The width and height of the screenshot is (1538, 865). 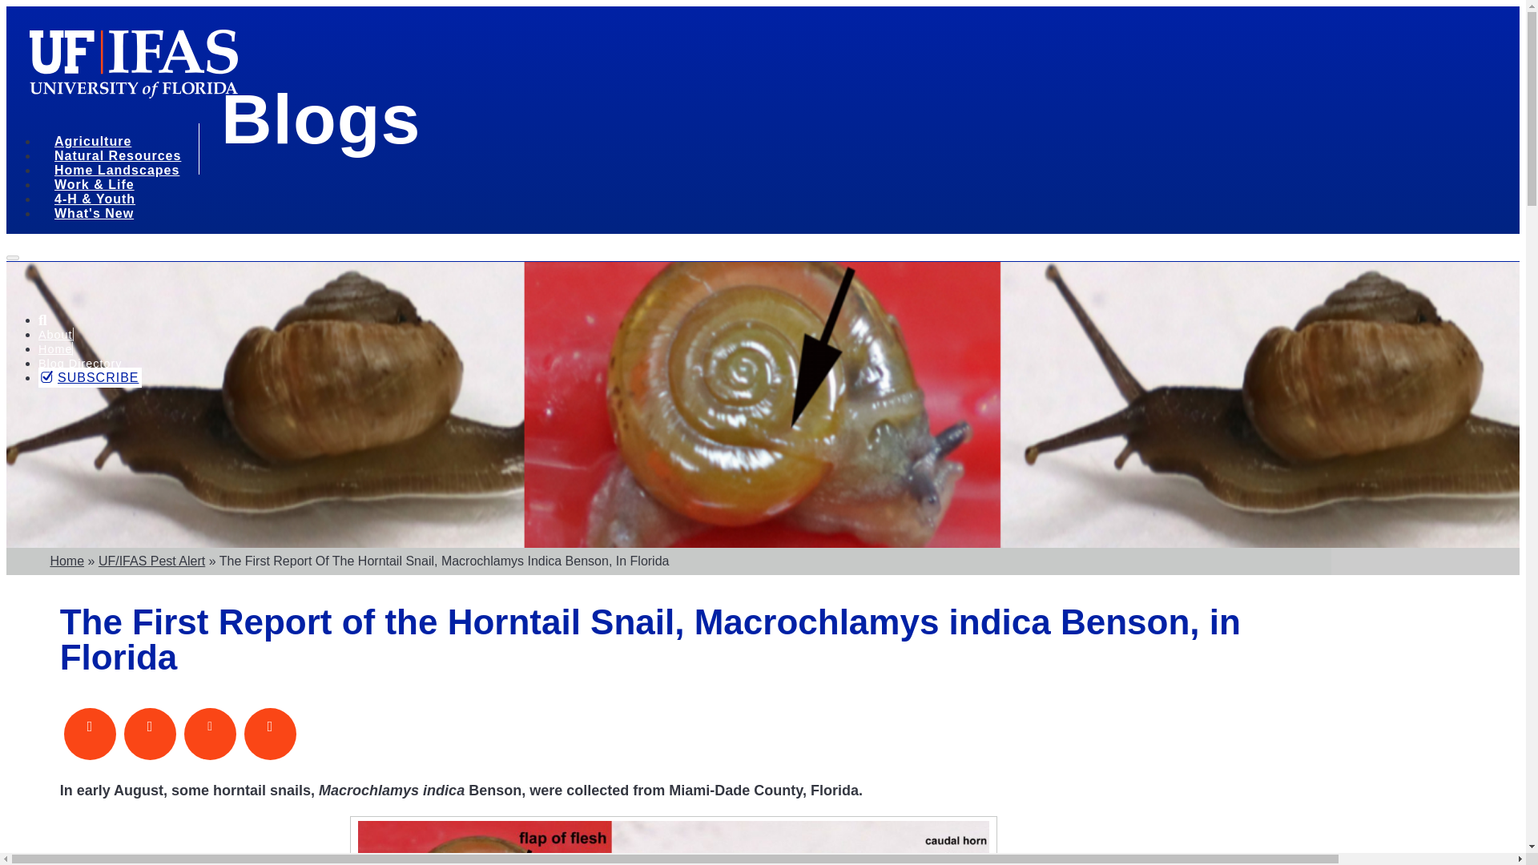 I want to click on Home, so click(x=55, y=348).